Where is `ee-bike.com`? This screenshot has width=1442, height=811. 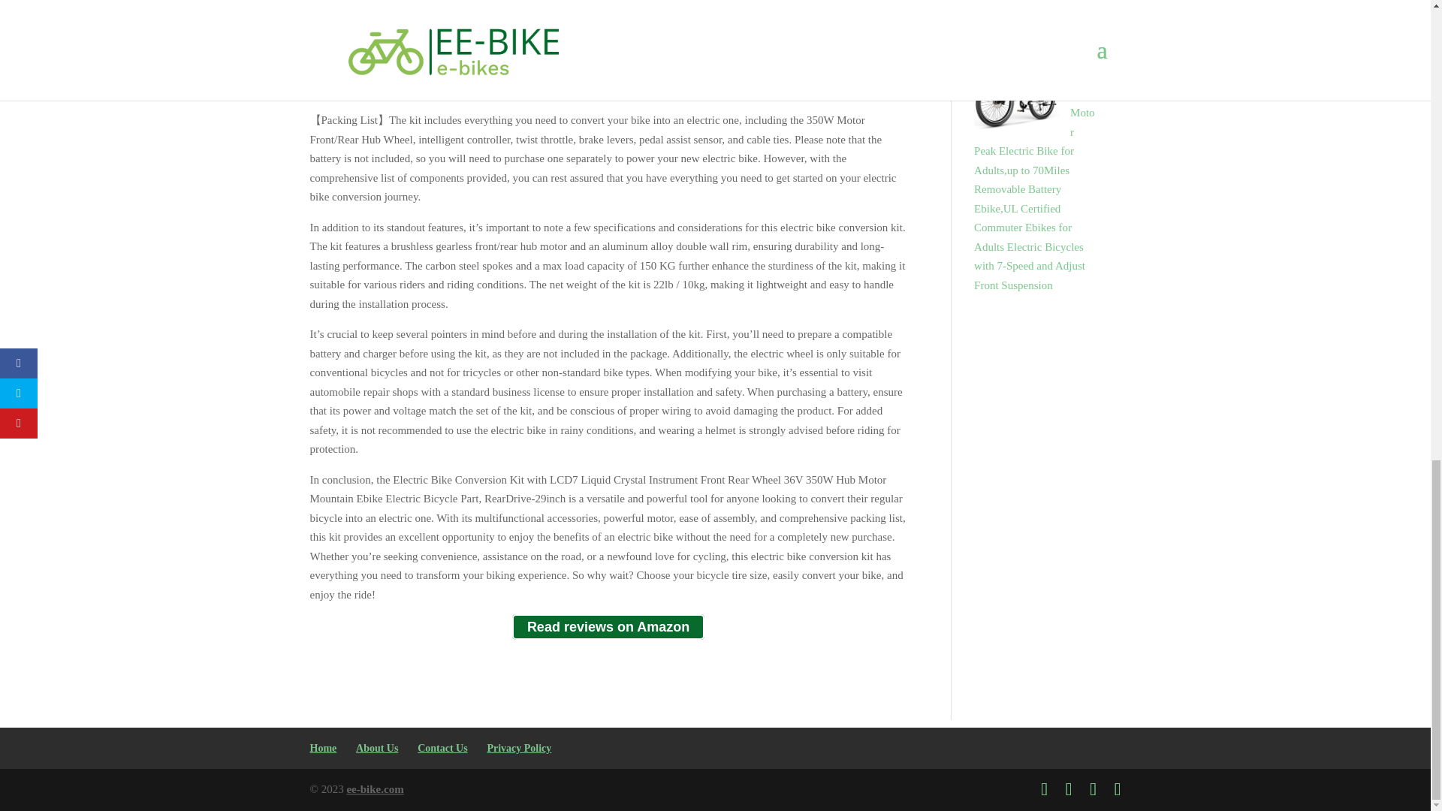
ee-bike.com is located at coordinates (374, 789).